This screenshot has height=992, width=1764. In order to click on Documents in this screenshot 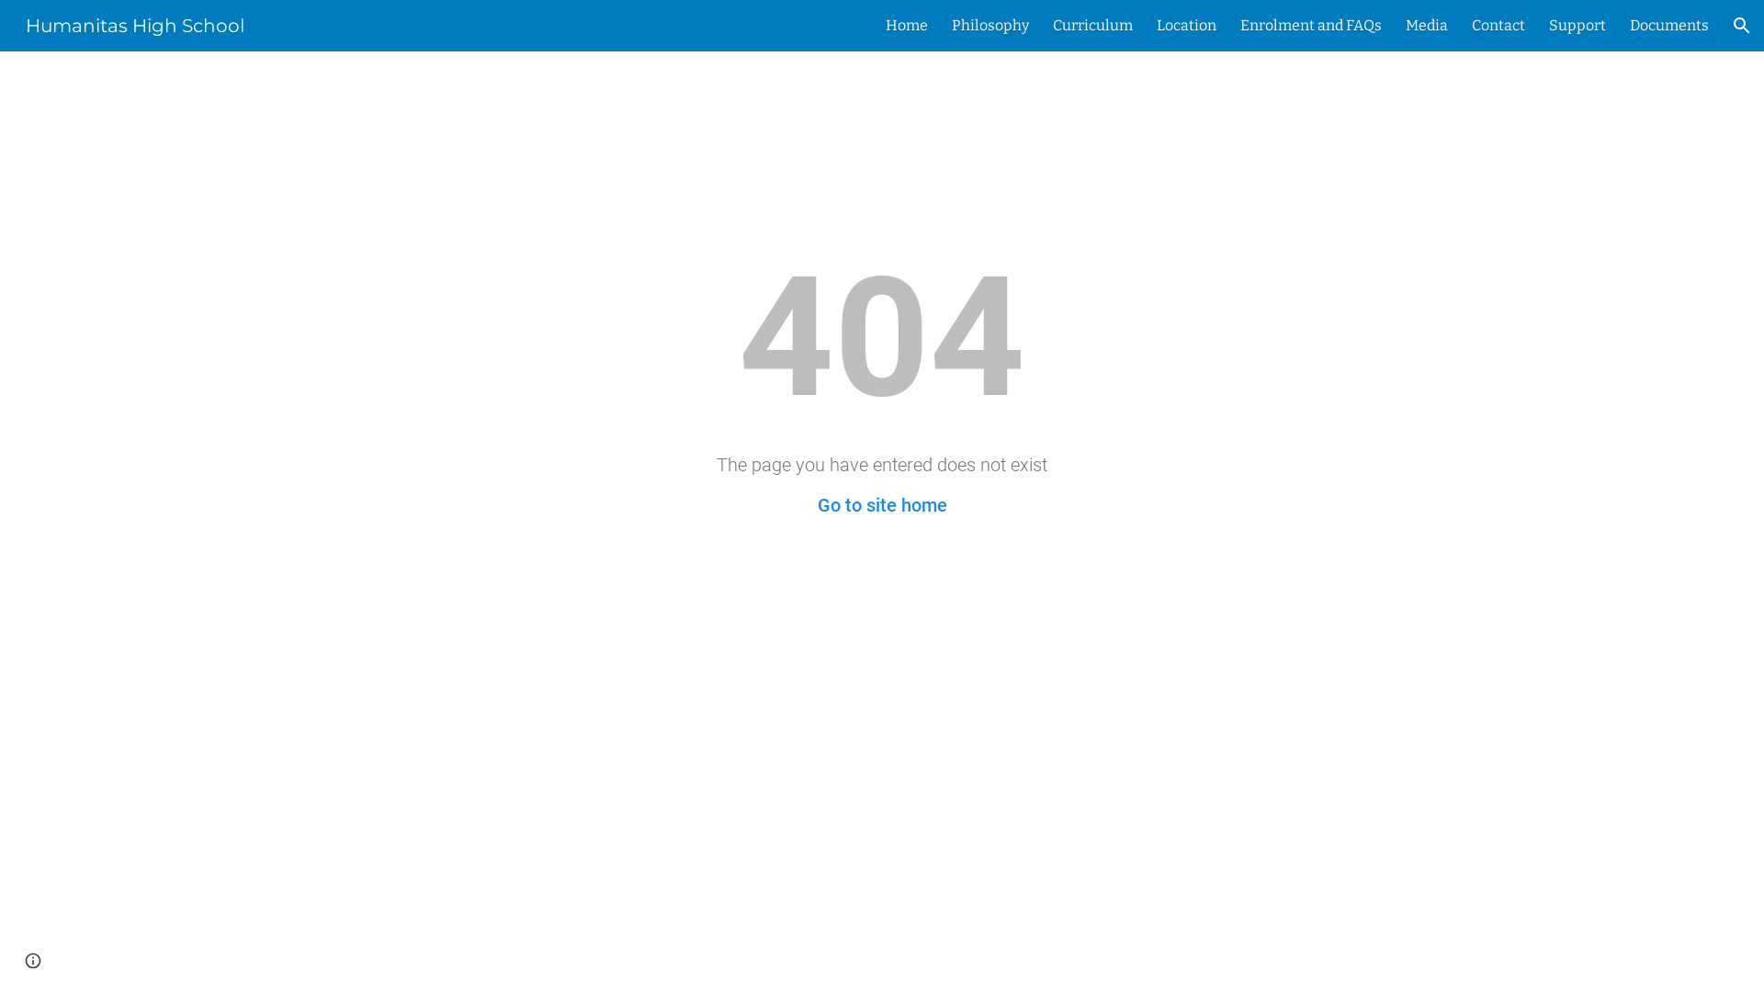, I will do `click(1669, 26)`.